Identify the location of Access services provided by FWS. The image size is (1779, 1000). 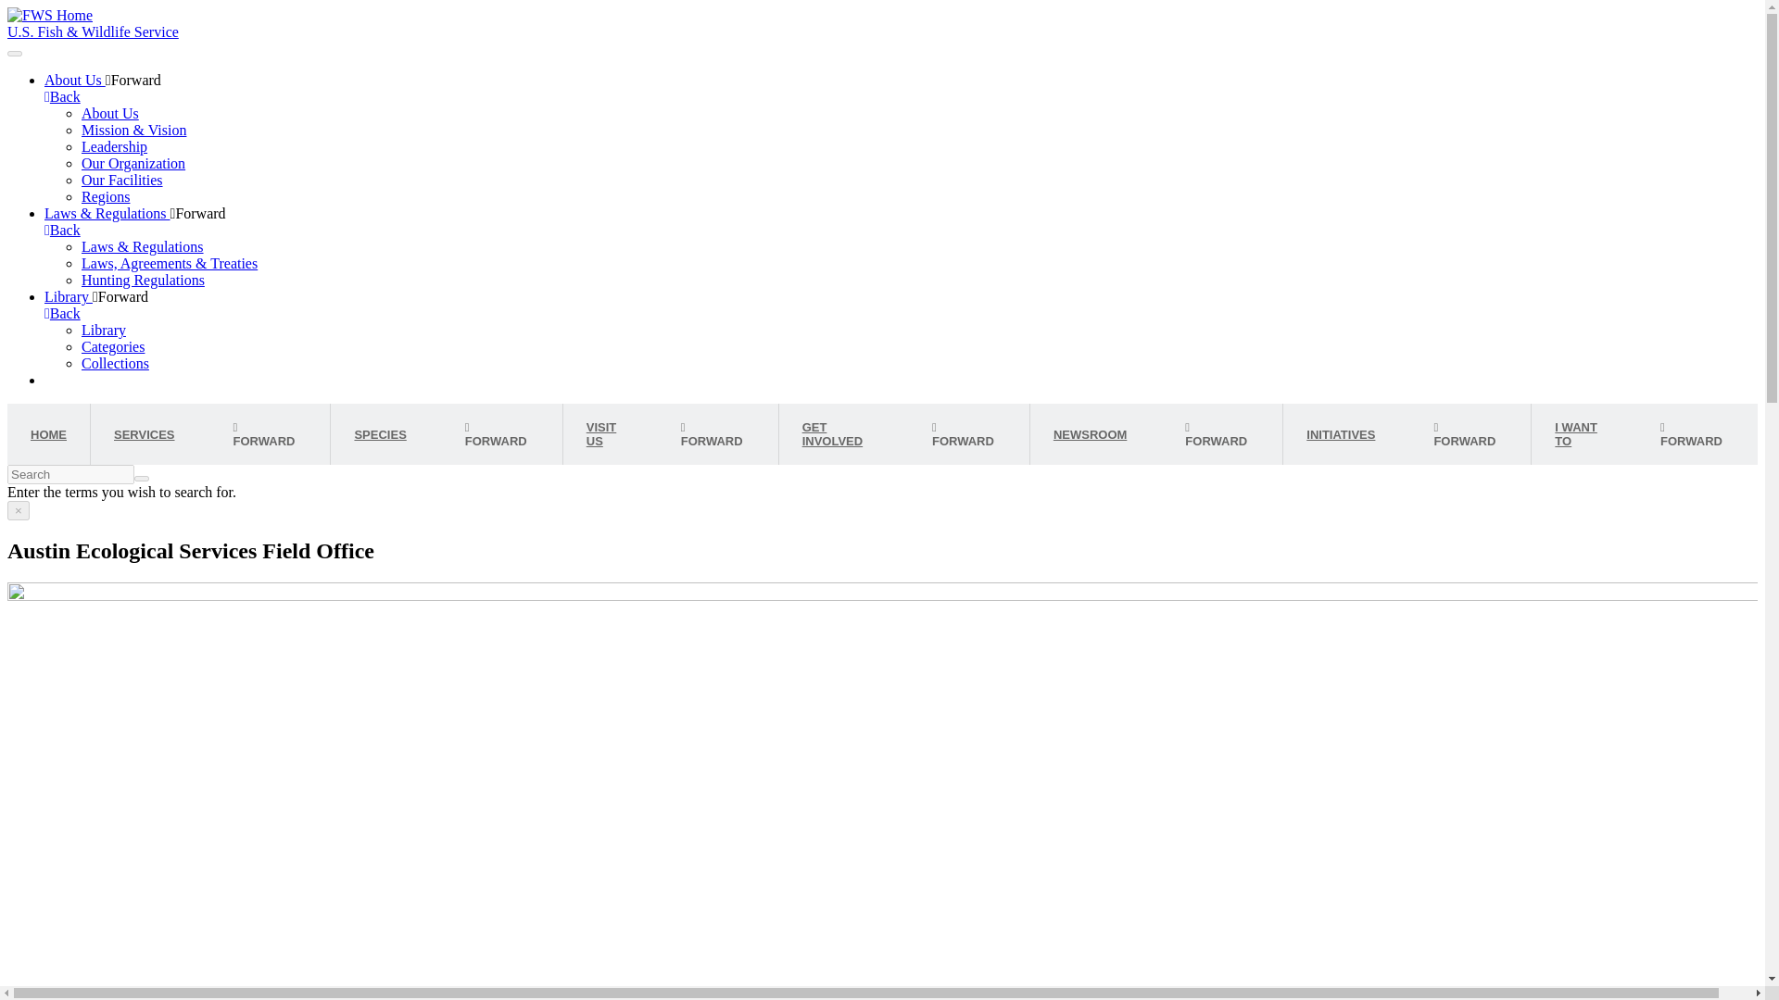
(150, 434).